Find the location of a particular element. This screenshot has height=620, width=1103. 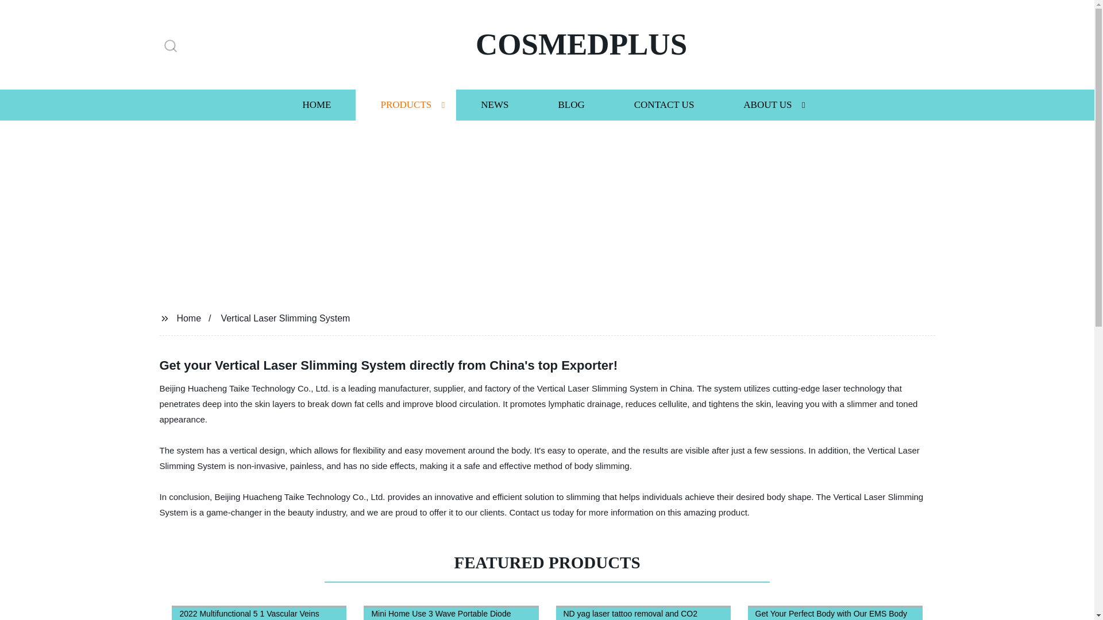

ABOUT US is located at coordinates (768, 104).